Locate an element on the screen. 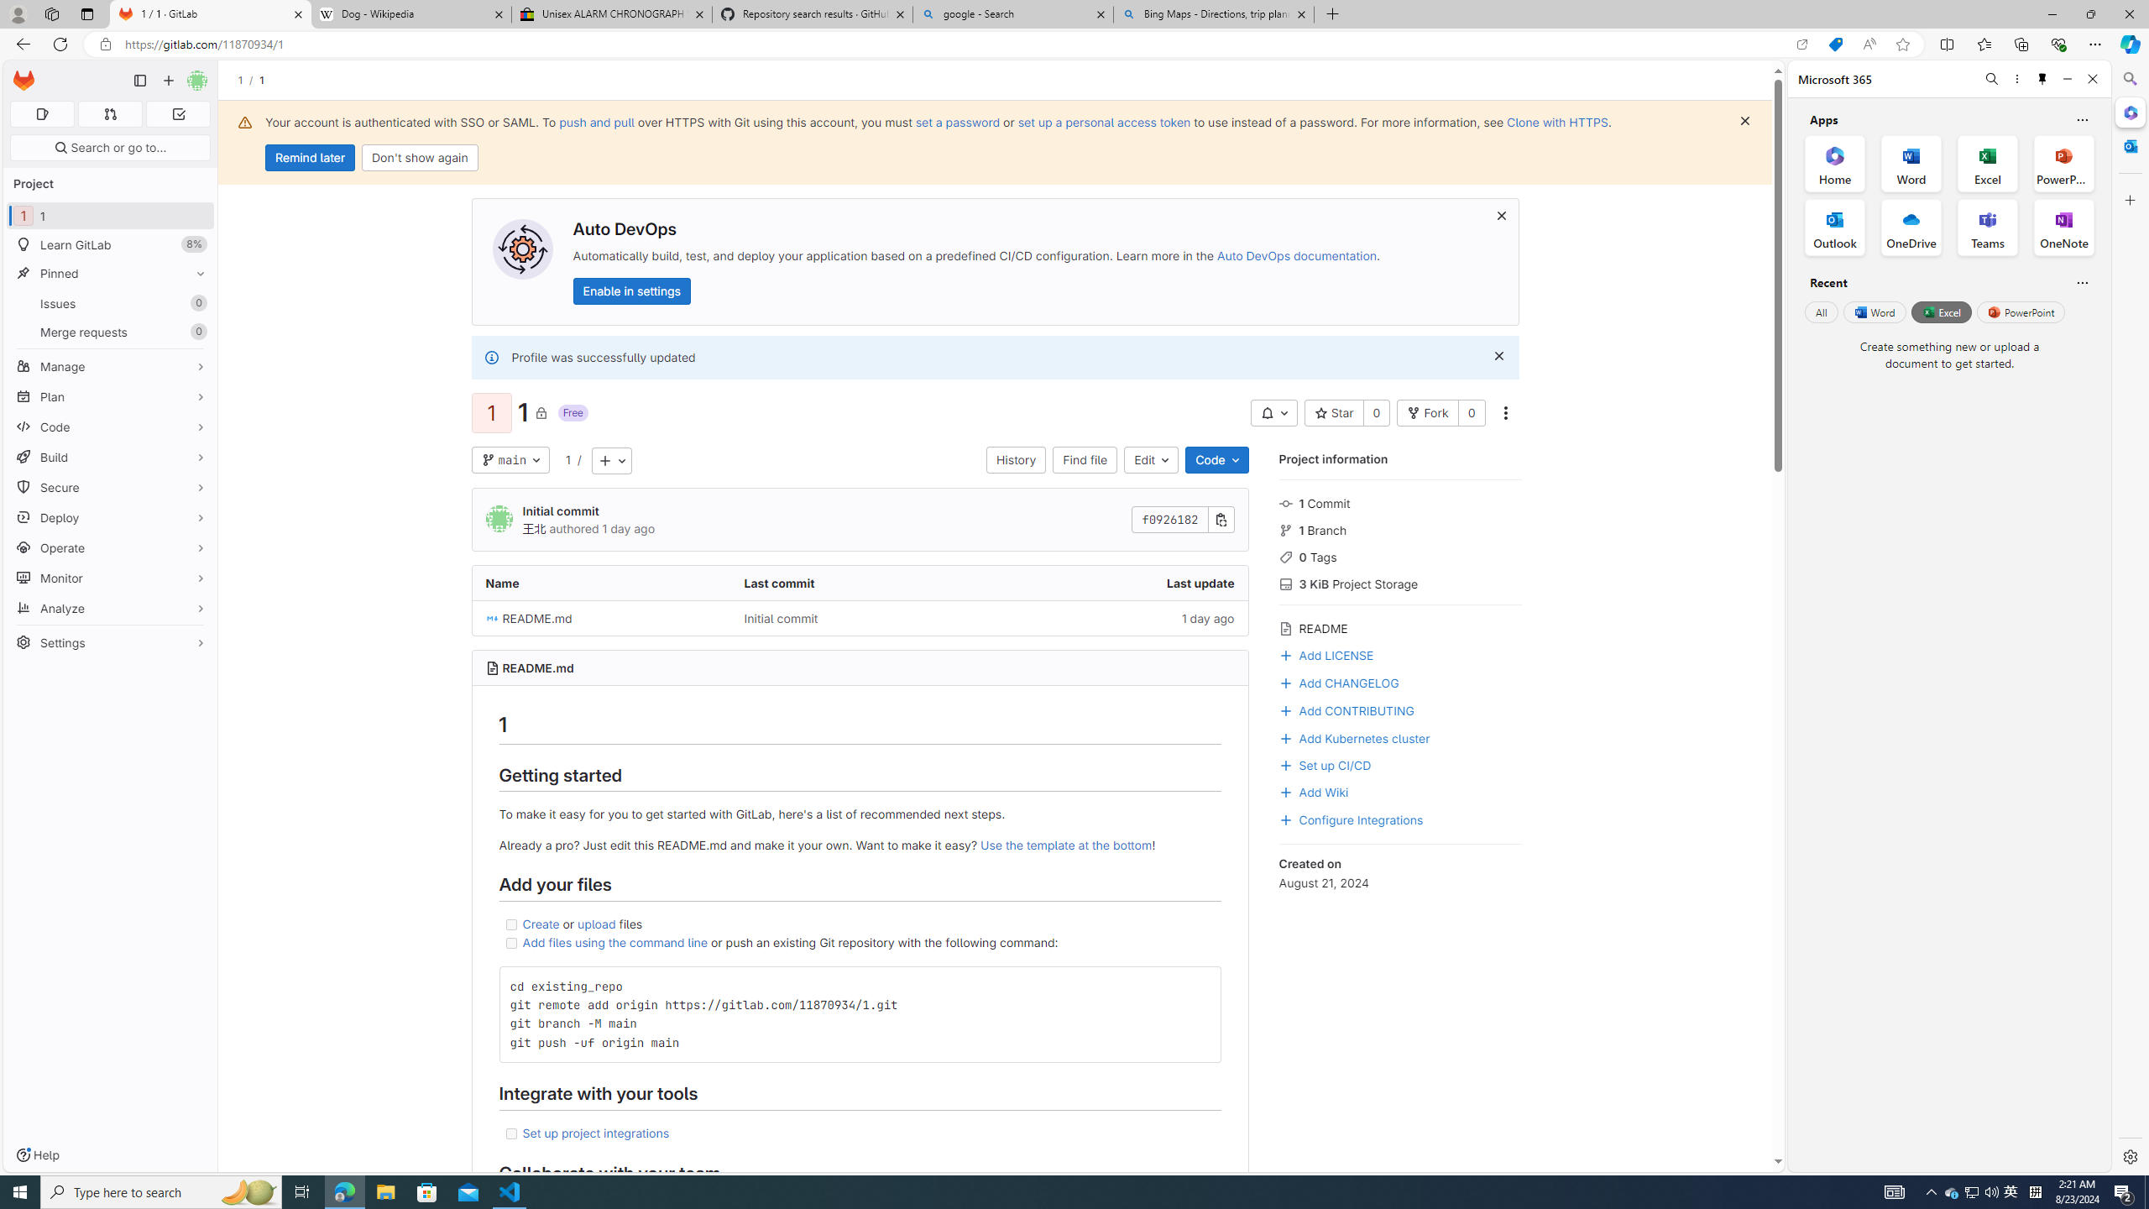 The width and height of the screenshot is (2149, 1209). History is located at coordinates (1016, 460).